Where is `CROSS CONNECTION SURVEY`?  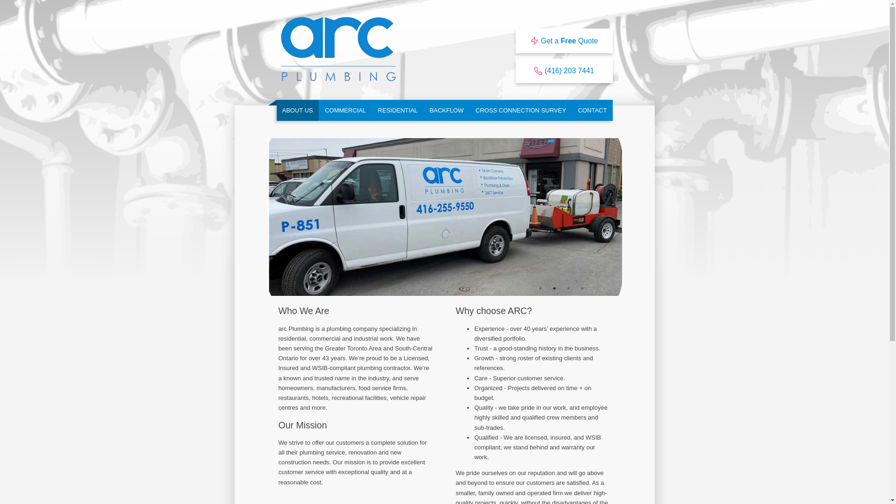 CROSS CONNECTION SURVEY is located at coordinates (521, 110).